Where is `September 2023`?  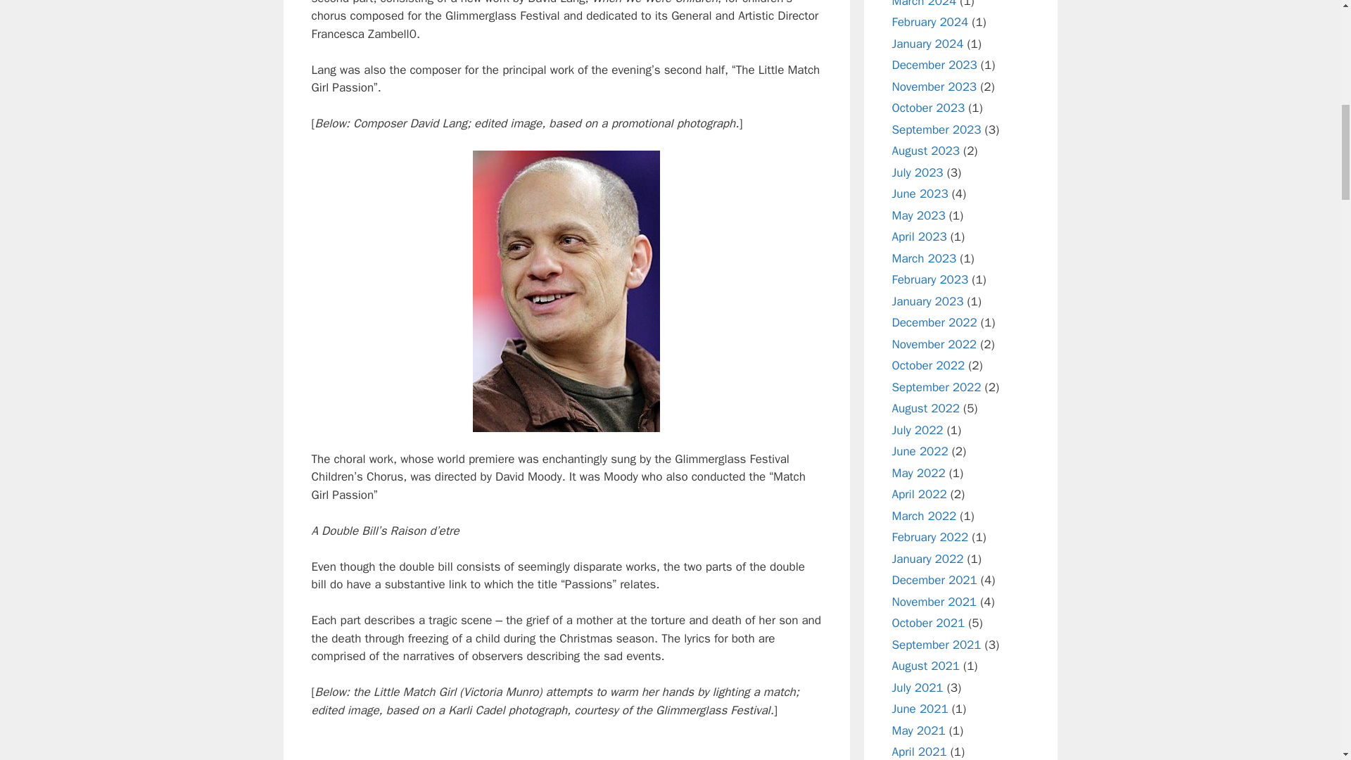 September 2023 is located at coordinates (937, 129).